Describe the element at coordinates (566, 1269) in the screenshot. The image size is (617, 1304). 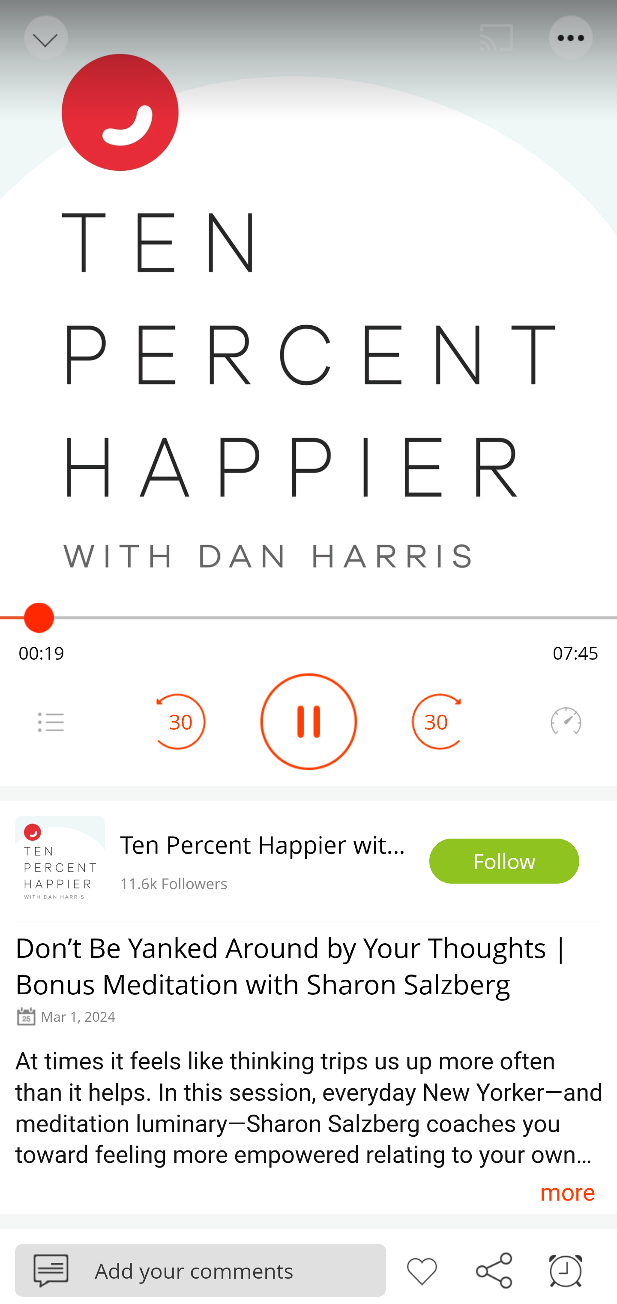
I see `Sleep timer` at that location.